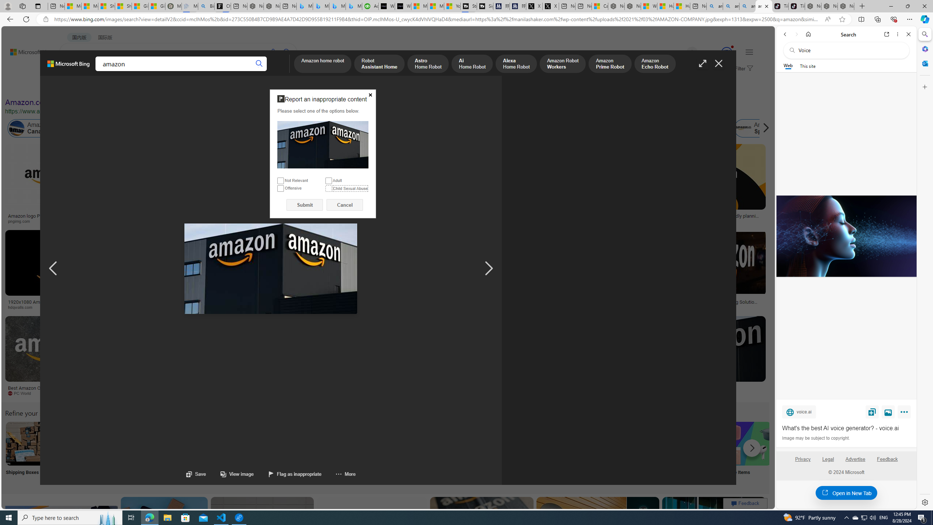  I want to click on Mini TV, so click(509, 453).